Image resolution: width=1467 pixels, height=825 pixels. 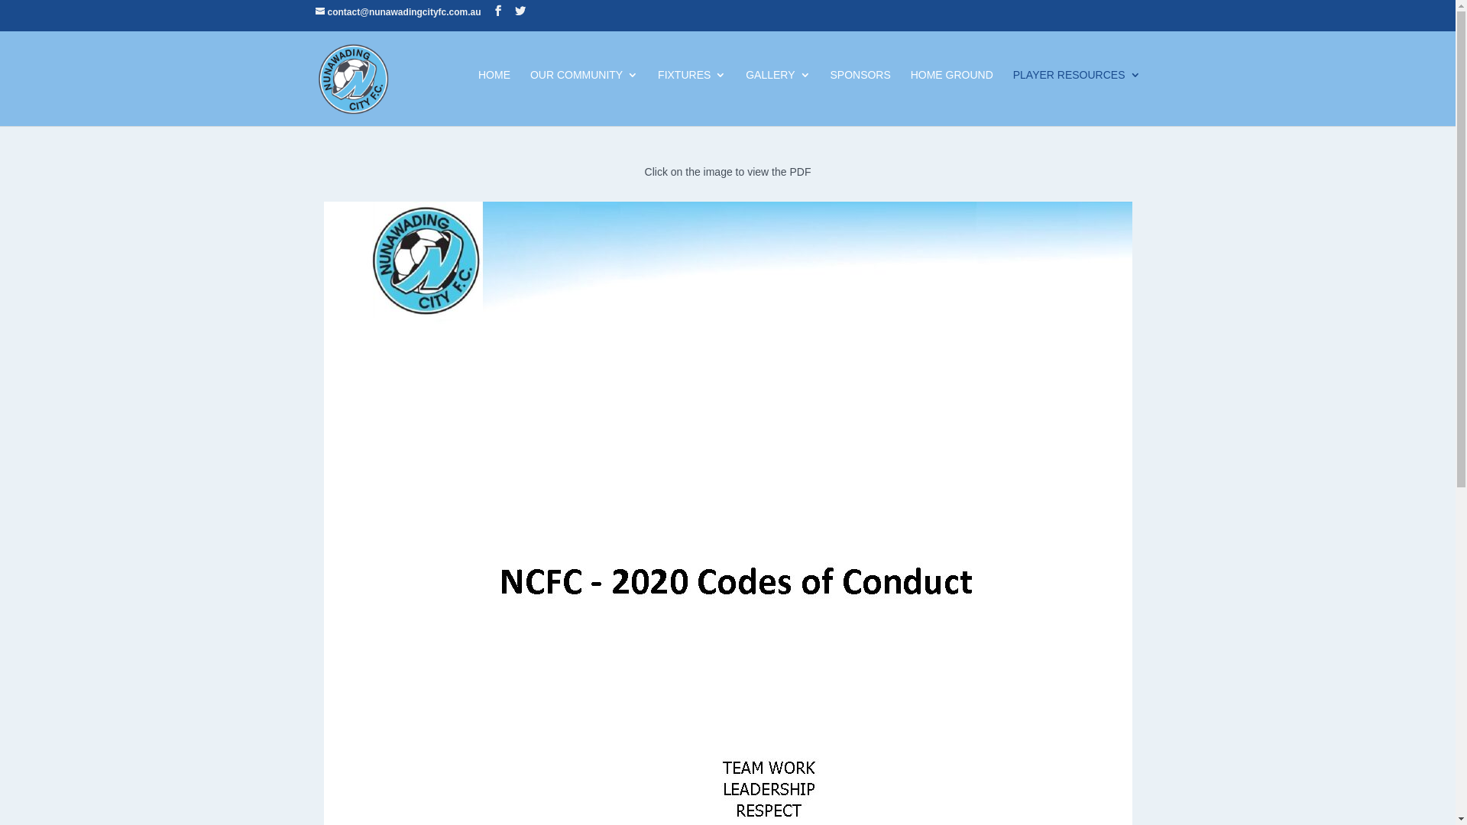 What do you see at coordinates (584, 94) in the screenshot?
I see `OUR COMMUNITY` at bounding box center [584, 94].